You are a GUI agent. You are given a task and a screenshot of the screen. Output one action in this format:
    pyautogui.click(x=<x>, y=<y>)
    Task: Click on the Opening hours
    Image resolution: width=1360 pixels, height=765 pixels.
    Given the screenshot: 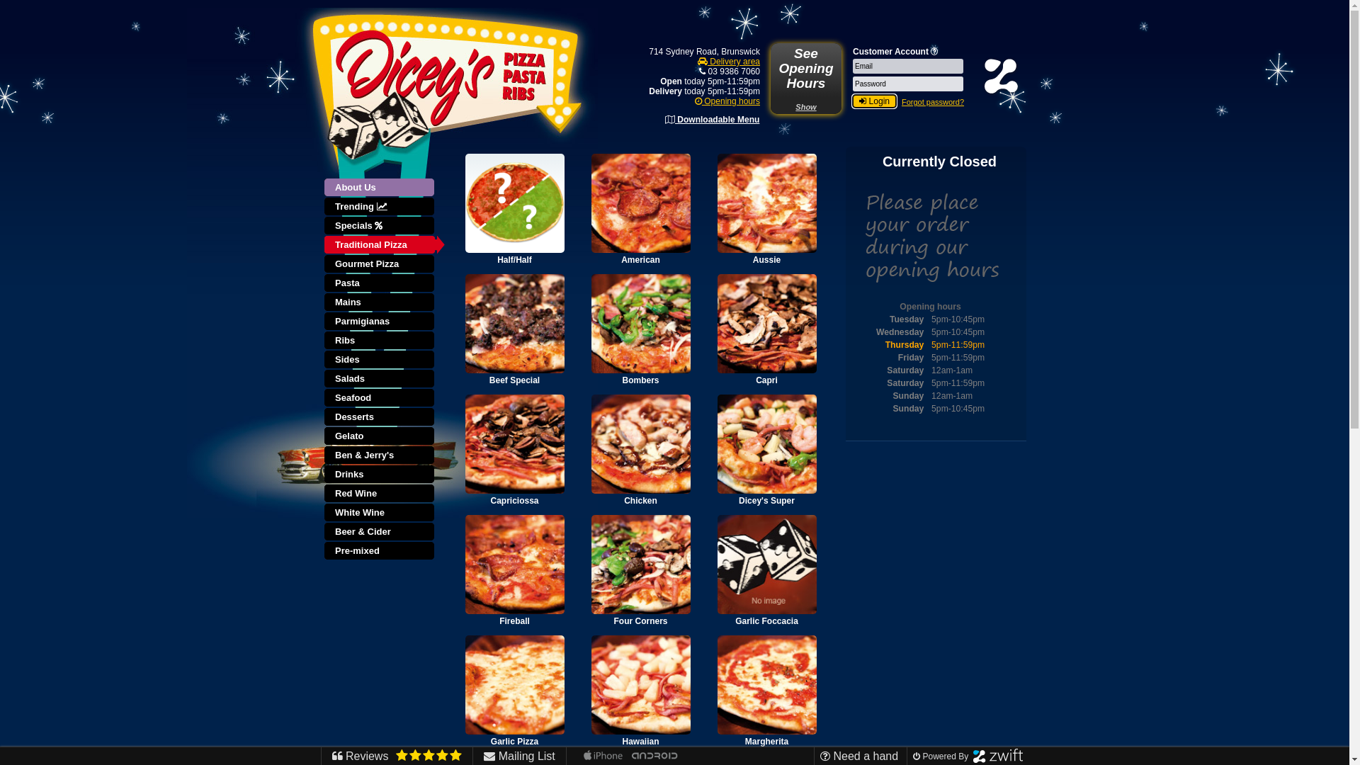 What is the action you would take?
    pyautogui.click(x=727, y=101)
    